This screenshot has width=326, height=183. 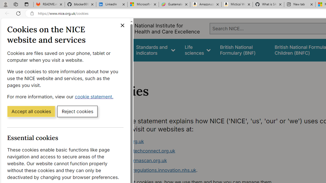 What do you see at coordinates (203, 161) in the screenshot?
I see `www.ukpharmascan.org.uk` at bounding box center [203, 161].